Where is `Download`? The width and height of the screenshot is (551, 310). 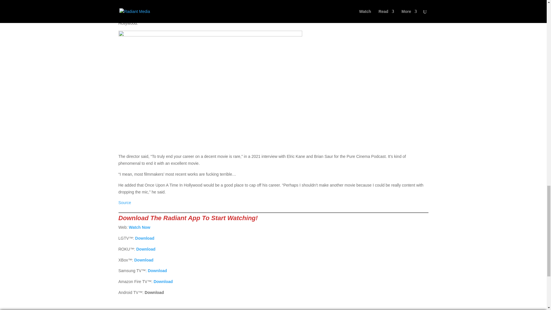
Download is located at coordinates (146, 249).